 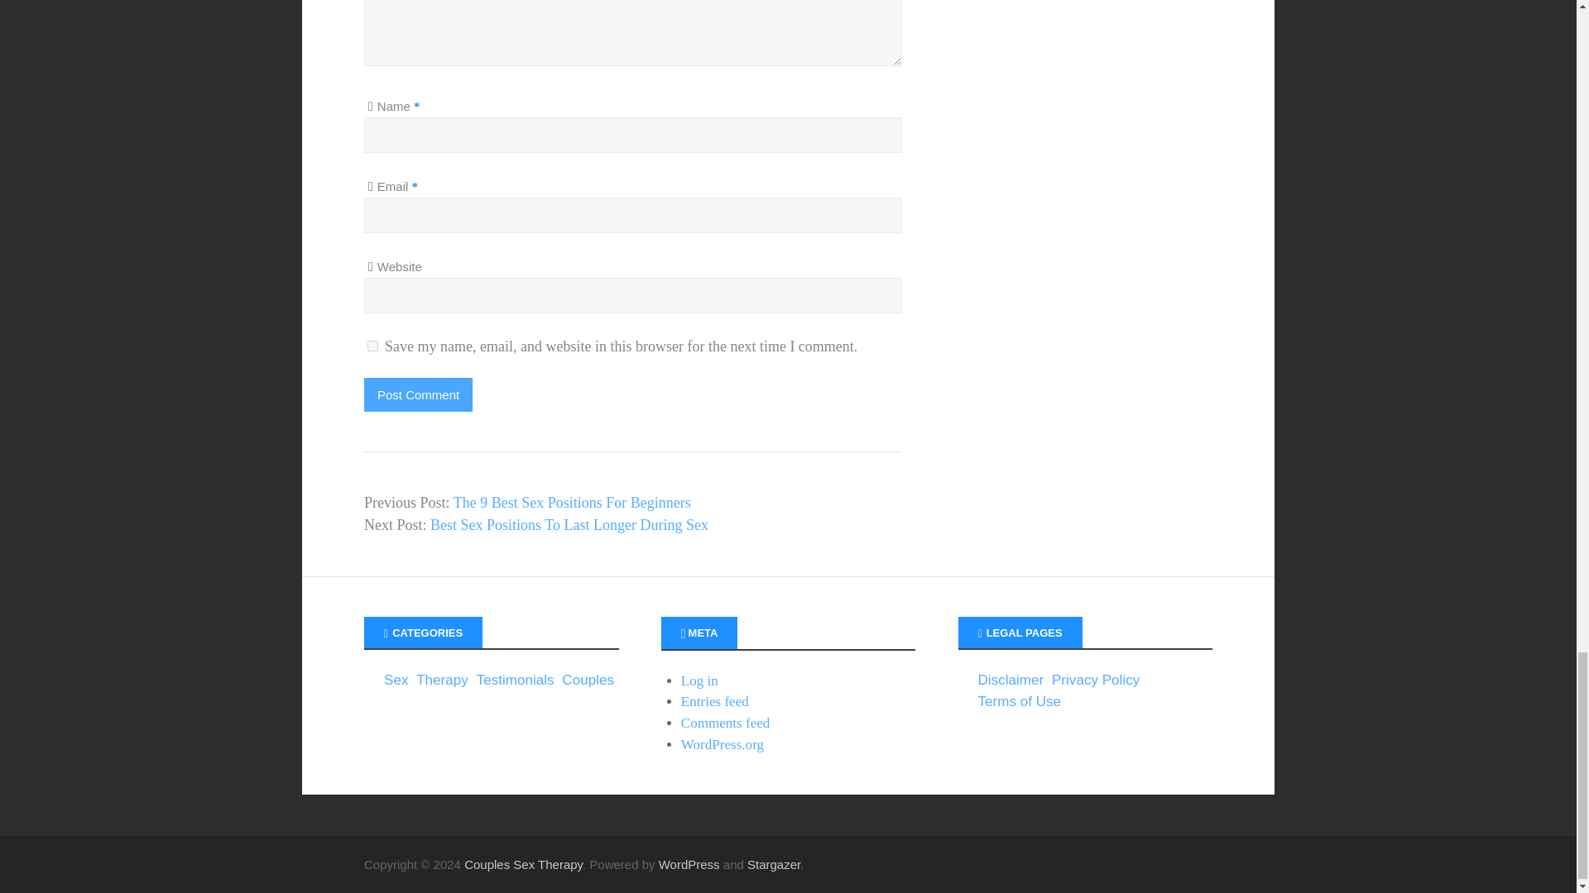 I want to click on The 9 Best Sex Positions For Beginners, so click(x=572, y=503).